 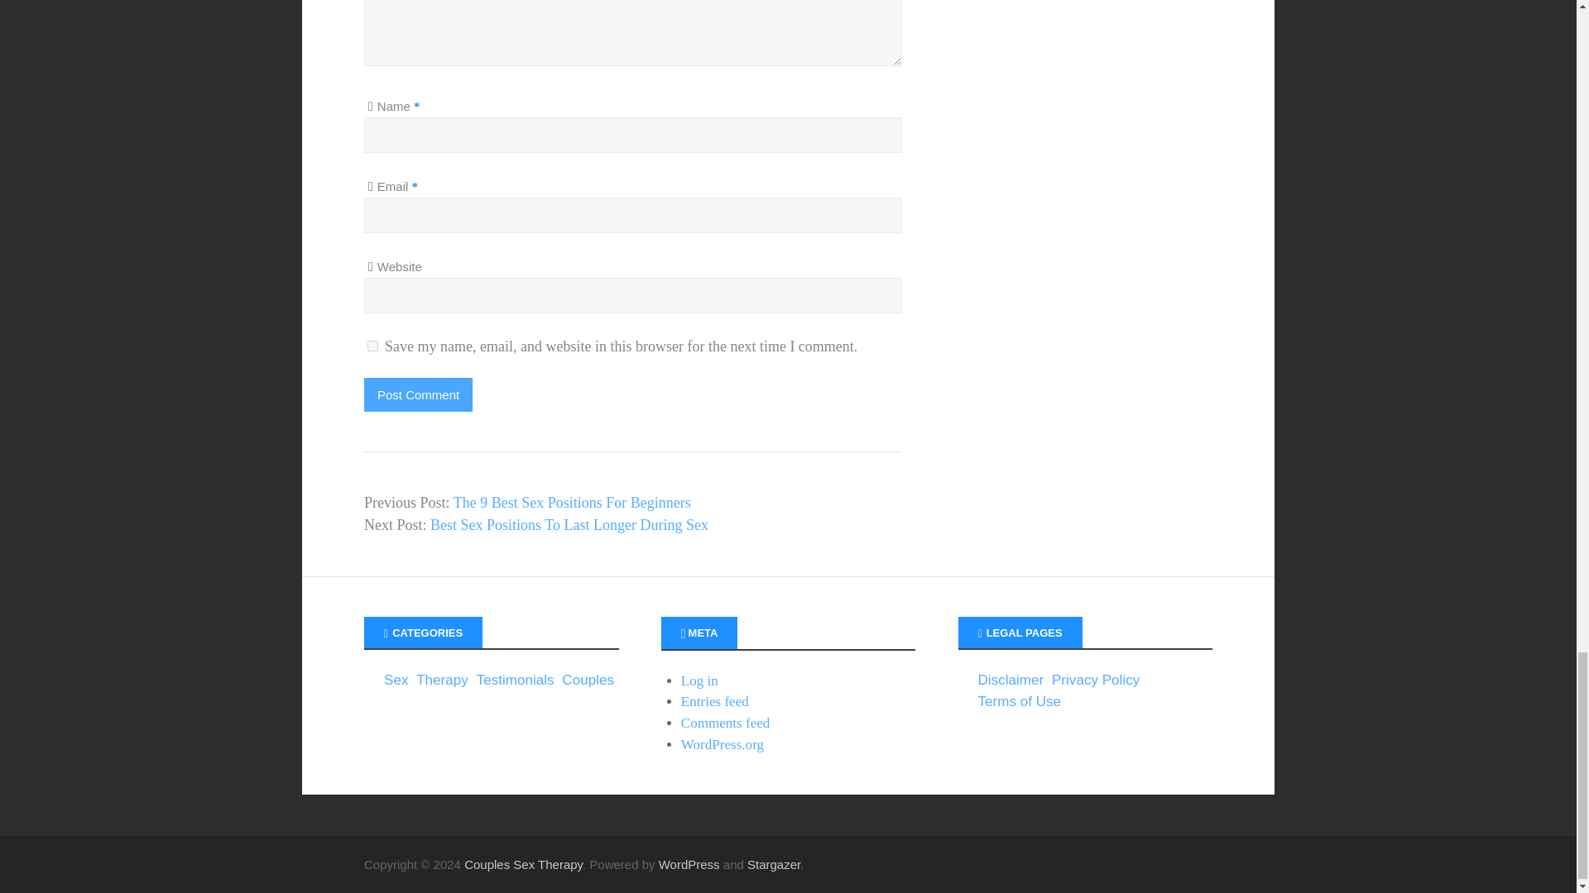 I want to click on The 9 Best Sex Positions For Beginners, so click(x=572, y=503).